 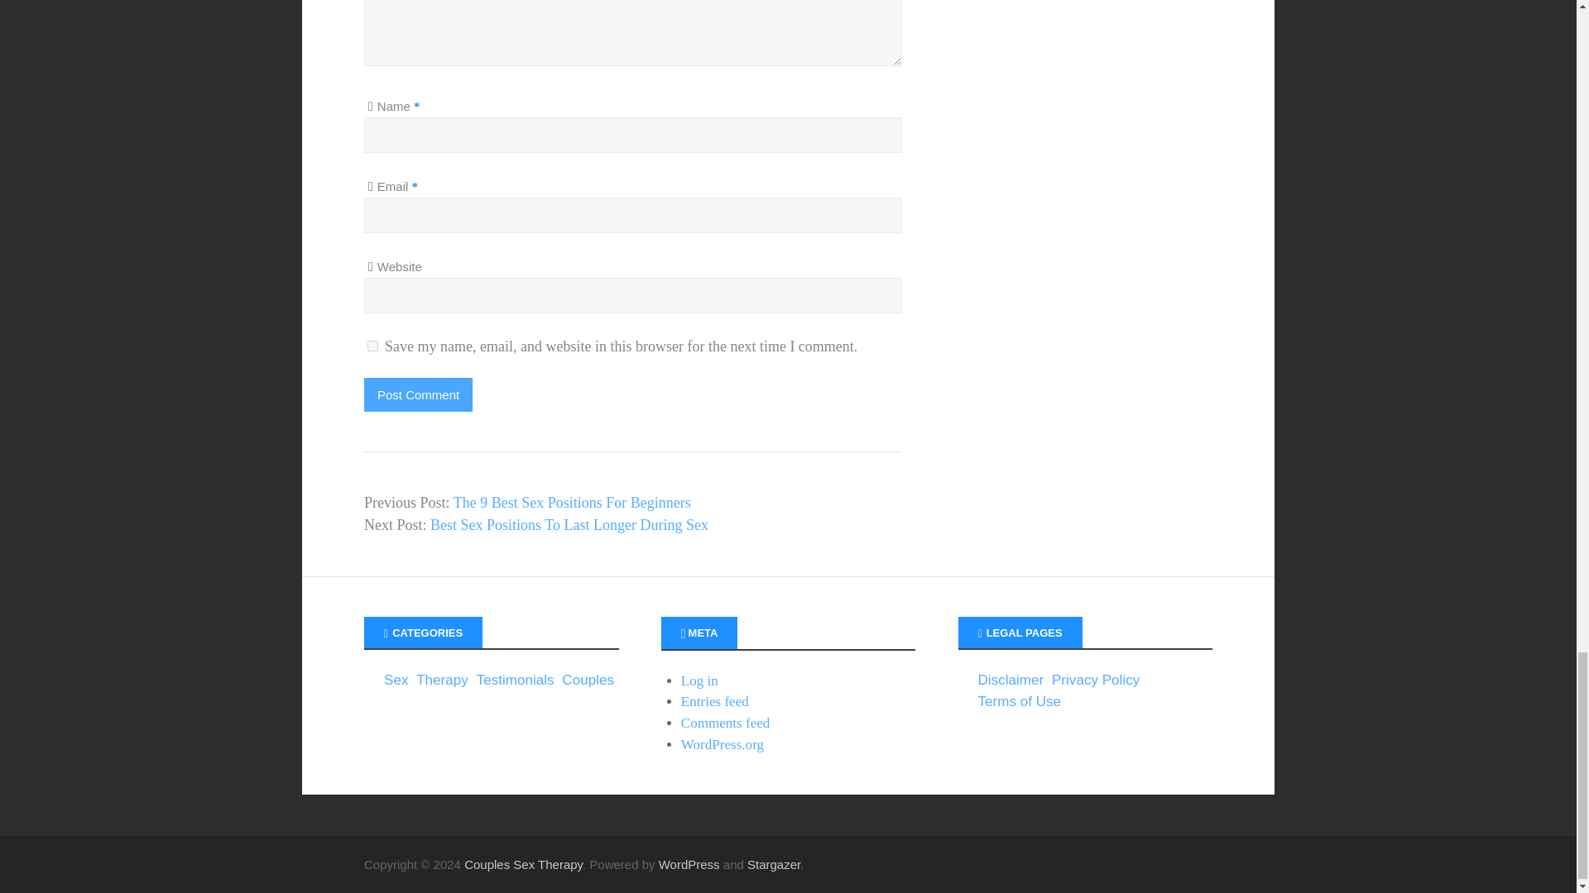 I want to click on The 9 Best Sex Positions For Beginners, so click(x=572, y=503).